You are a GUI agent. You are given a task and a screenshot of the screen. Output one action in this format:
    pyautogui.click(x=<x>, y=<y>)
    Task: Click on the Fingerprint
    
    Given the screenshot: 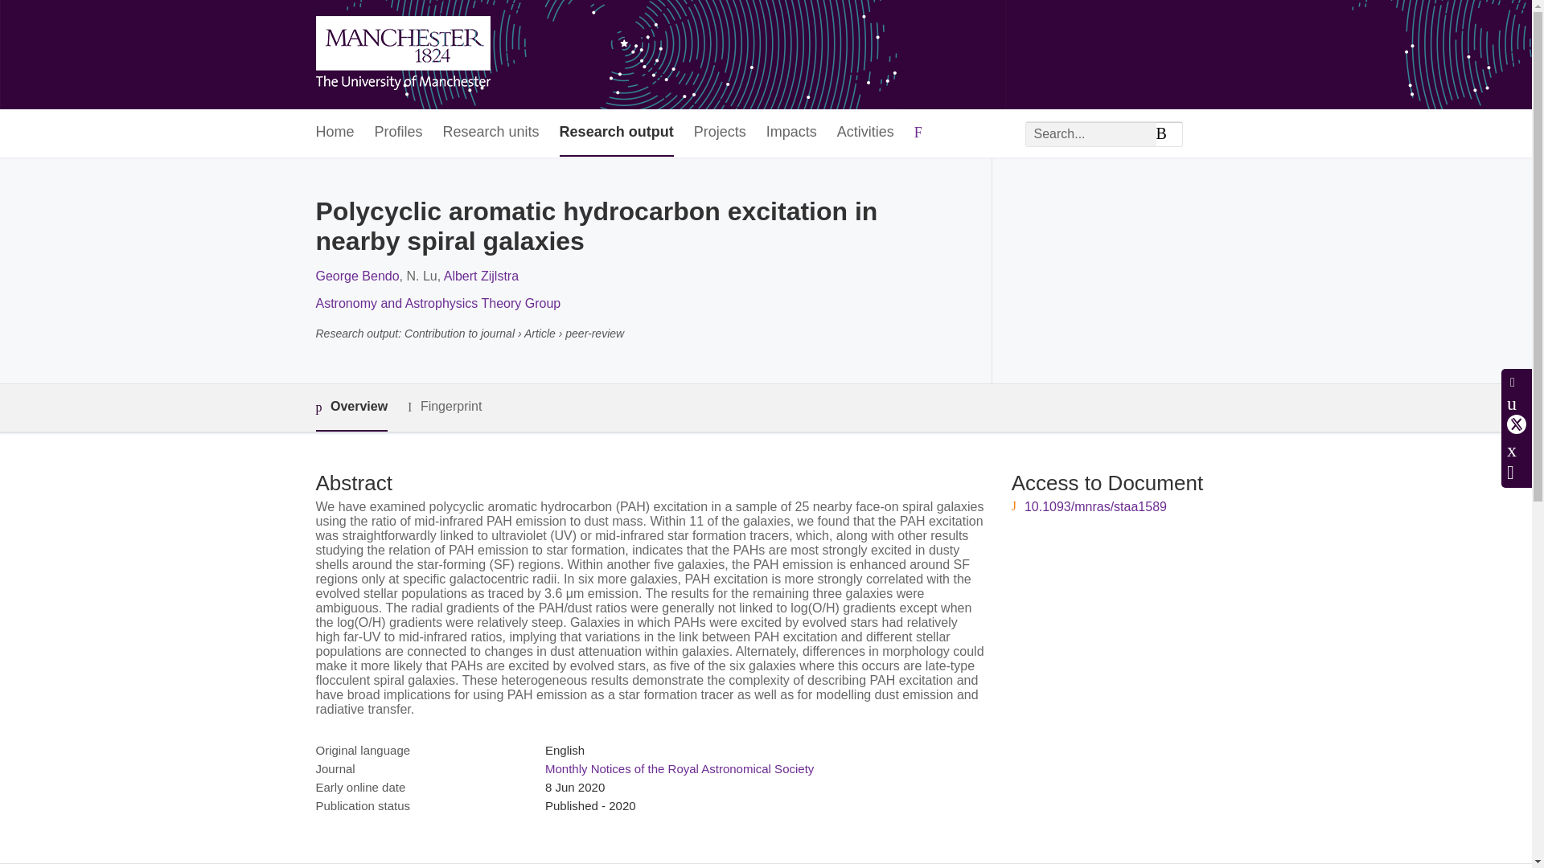 What is the action you would take?
    pyautogui.click(x=444, y=407)
    